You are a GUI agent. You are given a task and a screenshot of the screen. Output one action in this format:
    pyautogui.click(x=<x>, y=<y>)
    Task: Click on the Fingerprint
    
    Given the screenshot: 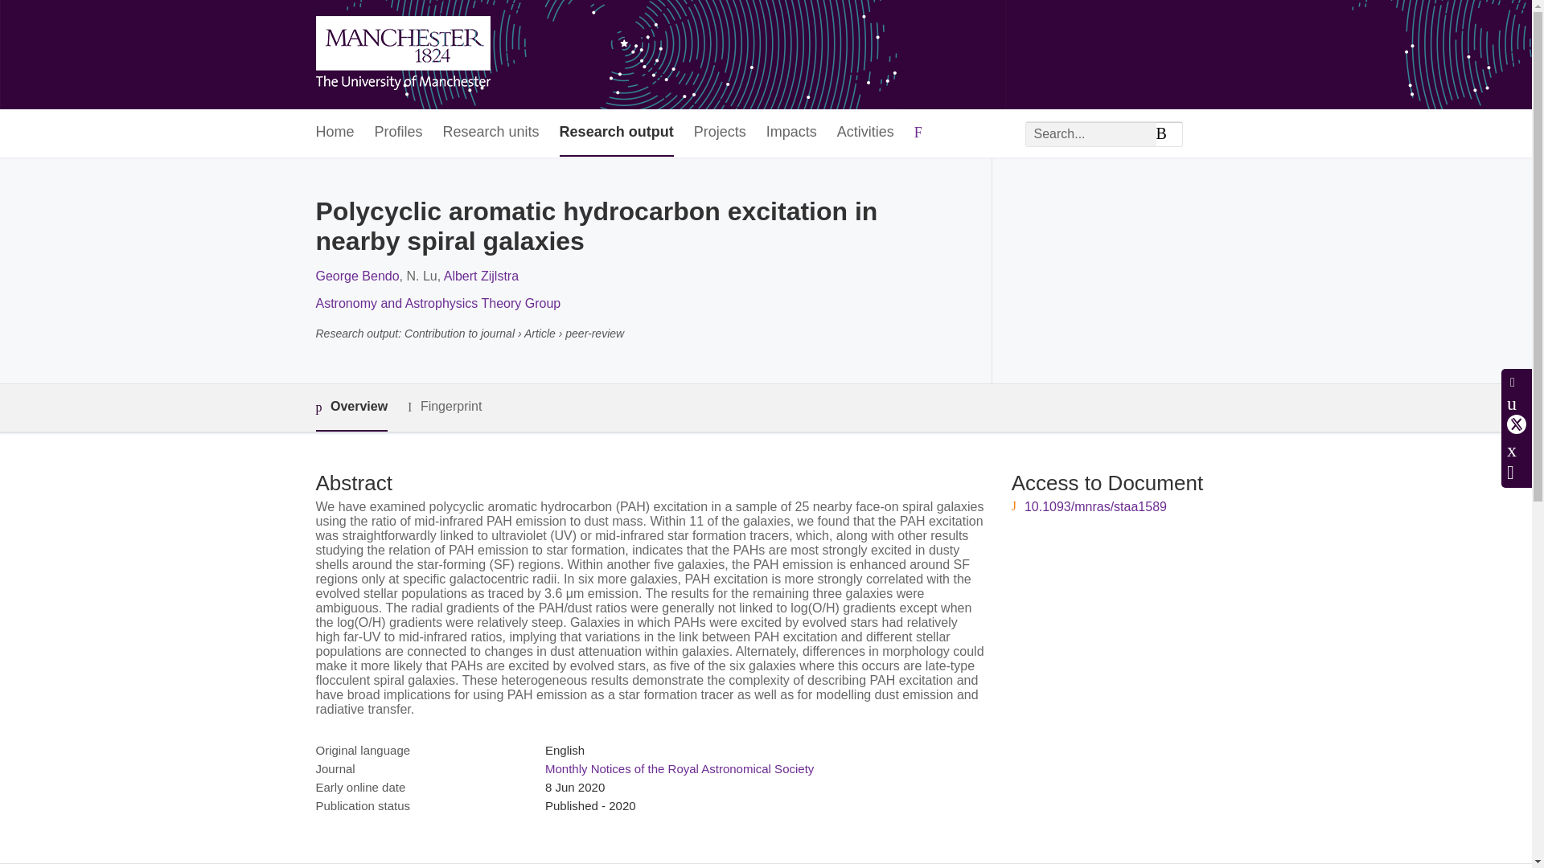 What is the action you would take?
    pyautogui.click(x=444, y=407)
    